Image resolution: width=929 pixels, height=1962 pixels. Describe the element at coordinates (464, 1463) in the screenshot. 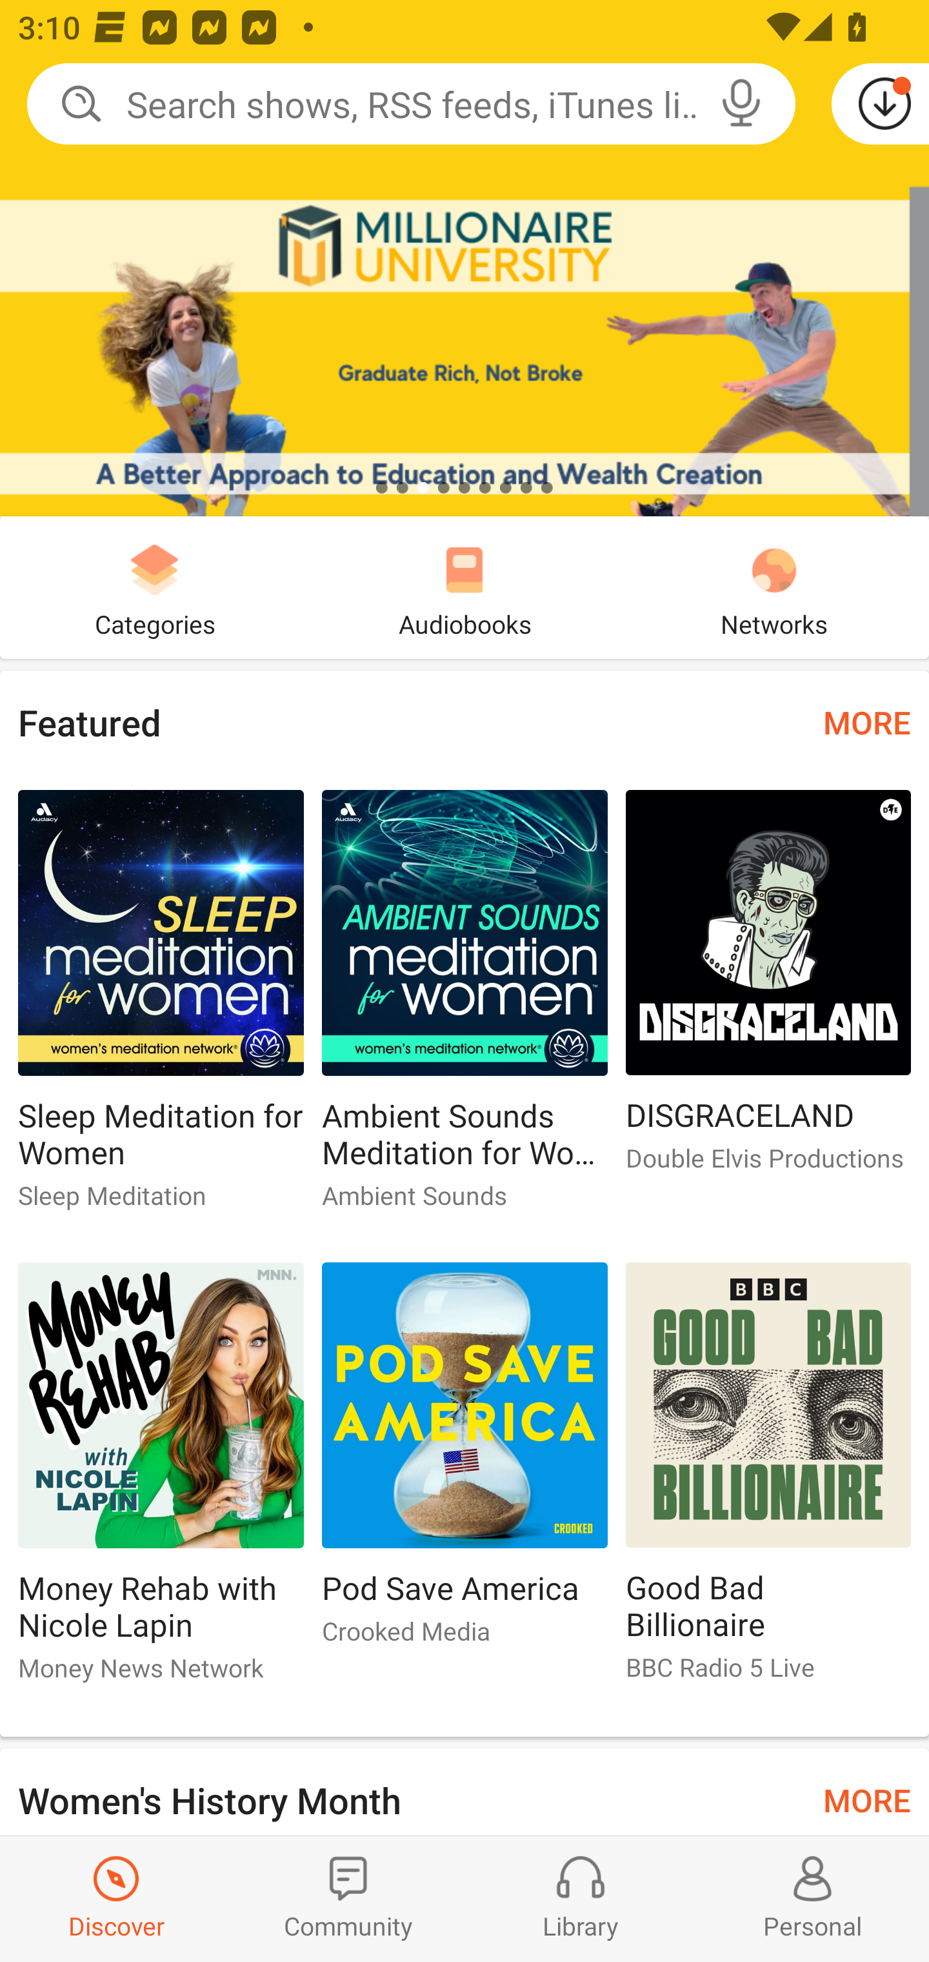

I see `Pod Save America Pod Save America Crooked Media` at that location.